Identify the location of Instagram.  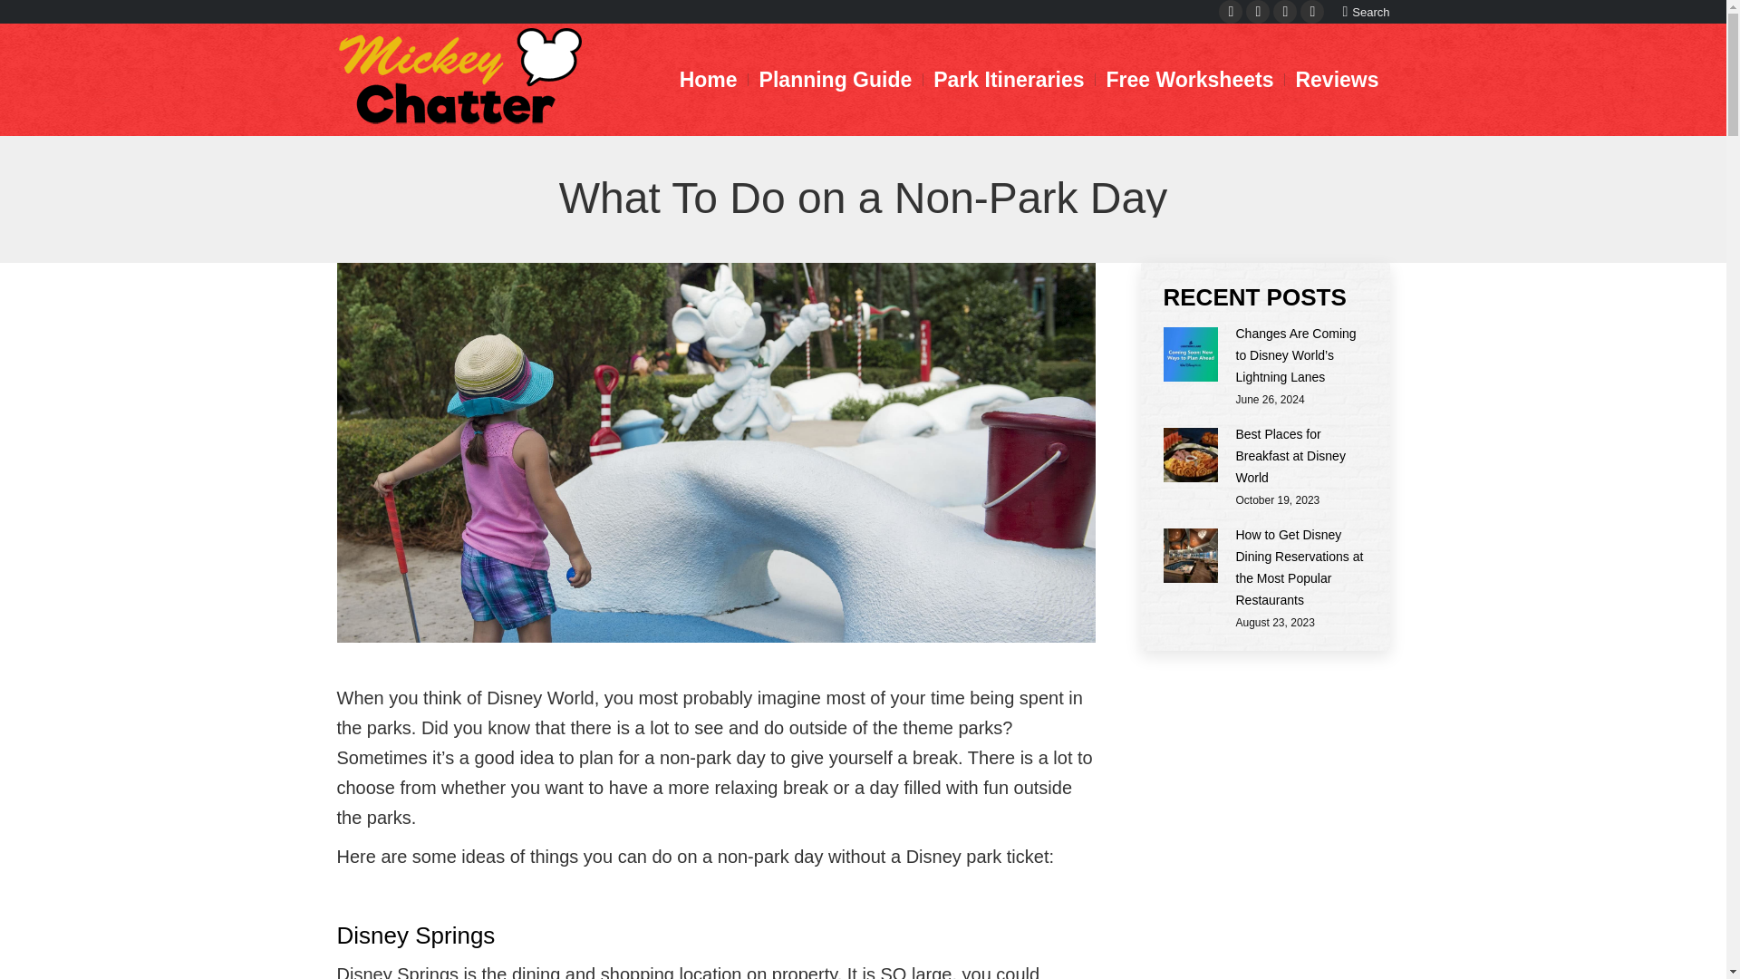
(1285, 11).